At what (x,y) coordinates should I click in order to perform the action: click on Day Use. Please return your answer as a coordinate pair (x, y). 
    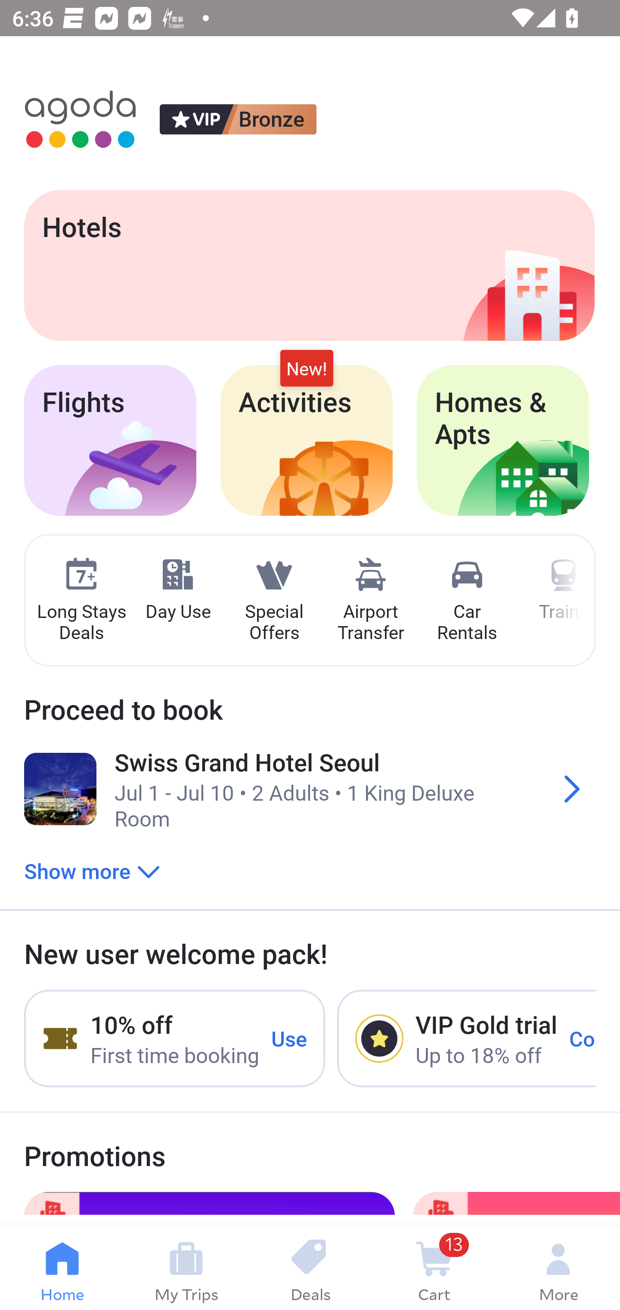
    Looking at the image, I should click on (178, 590).